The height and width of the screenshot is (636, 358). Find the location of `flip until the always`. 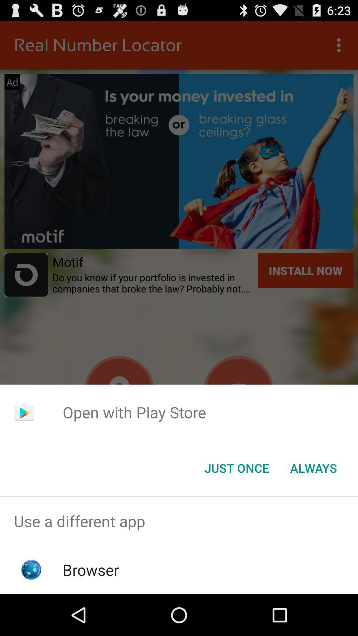

flip until the always is located at coordinates (314, 468).